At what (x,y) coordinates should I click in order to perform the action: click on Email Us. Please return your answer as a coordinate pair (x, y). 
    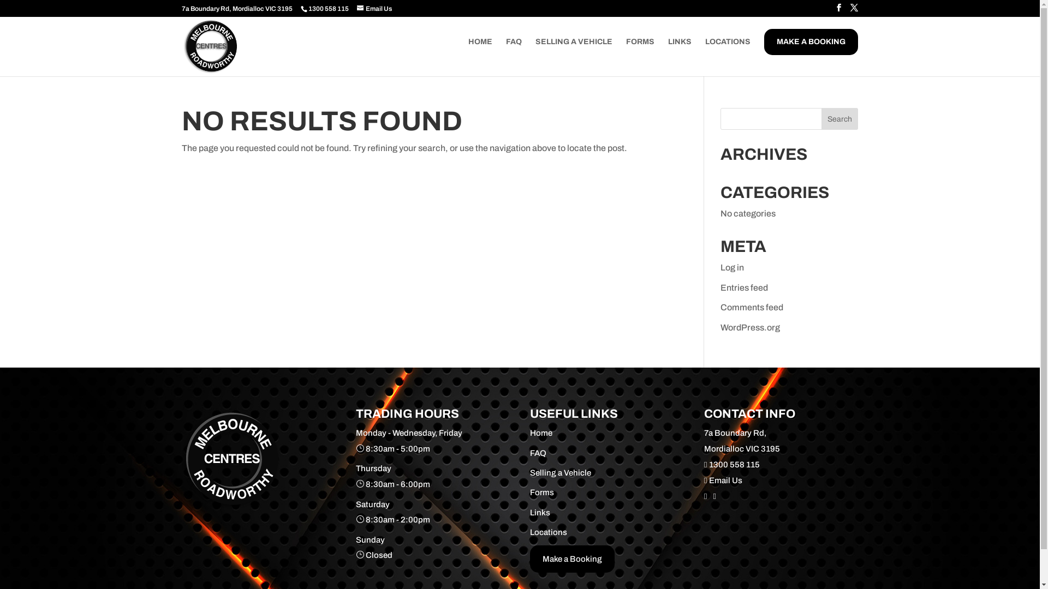
    Looking at the image, I should click on (723, 480).